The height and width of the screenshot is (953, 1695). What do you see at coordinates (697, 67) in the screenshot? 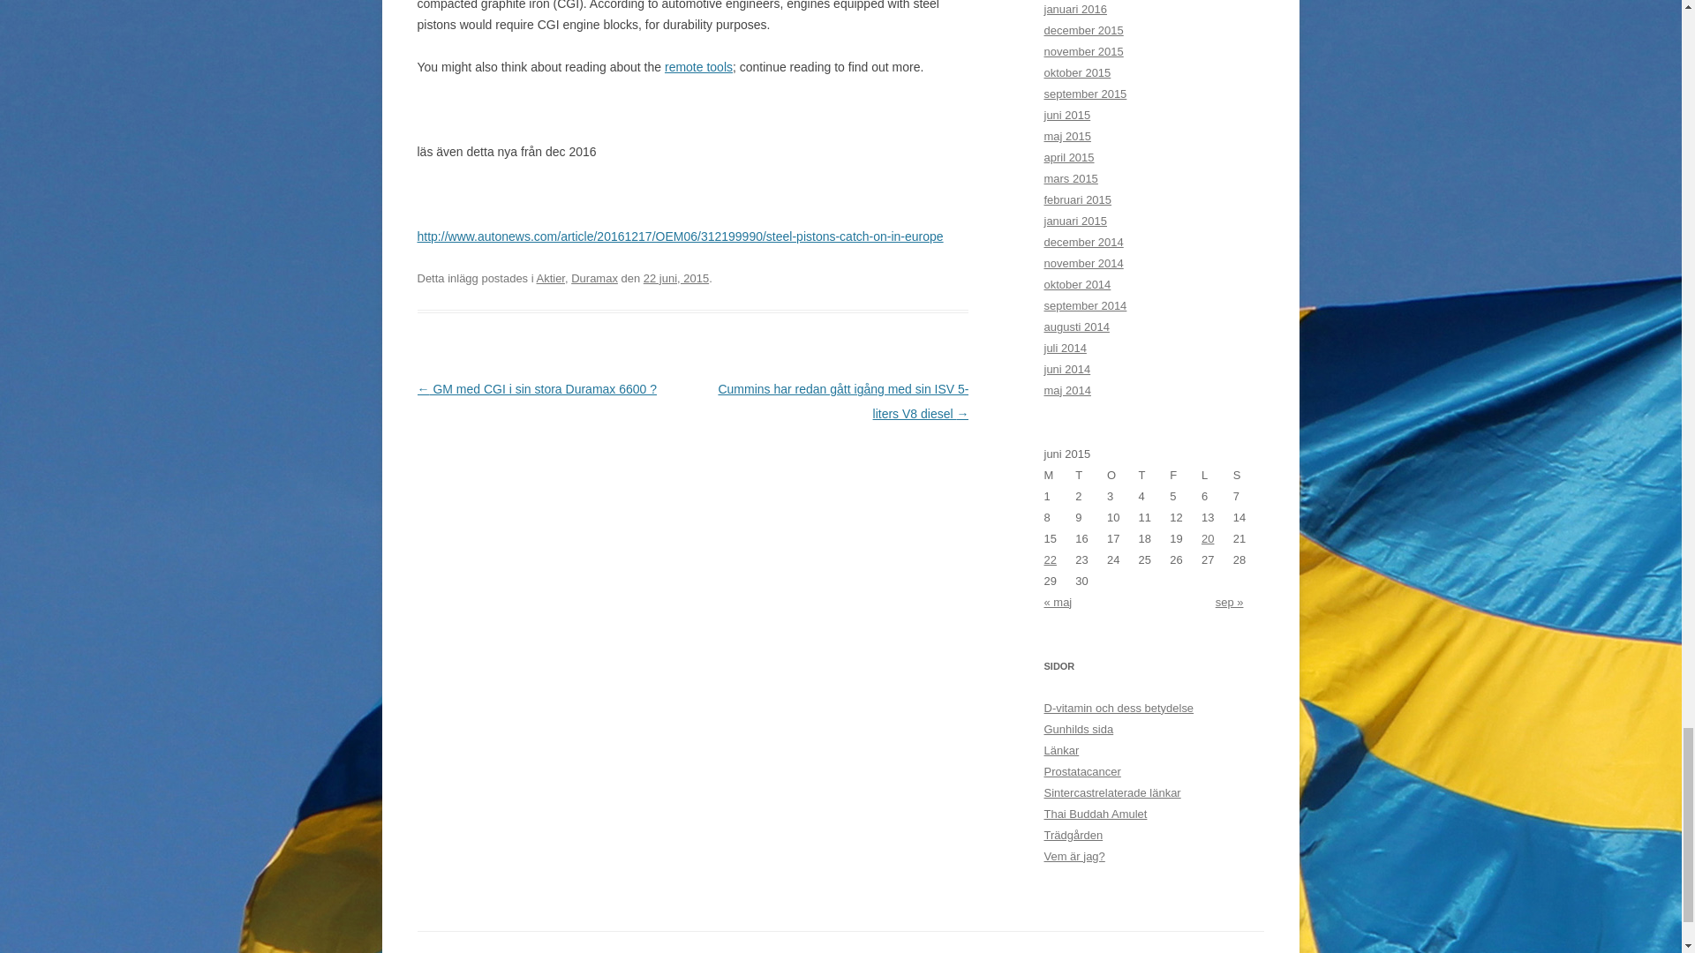
I see `remote tools` at bounding box center [697, 67].